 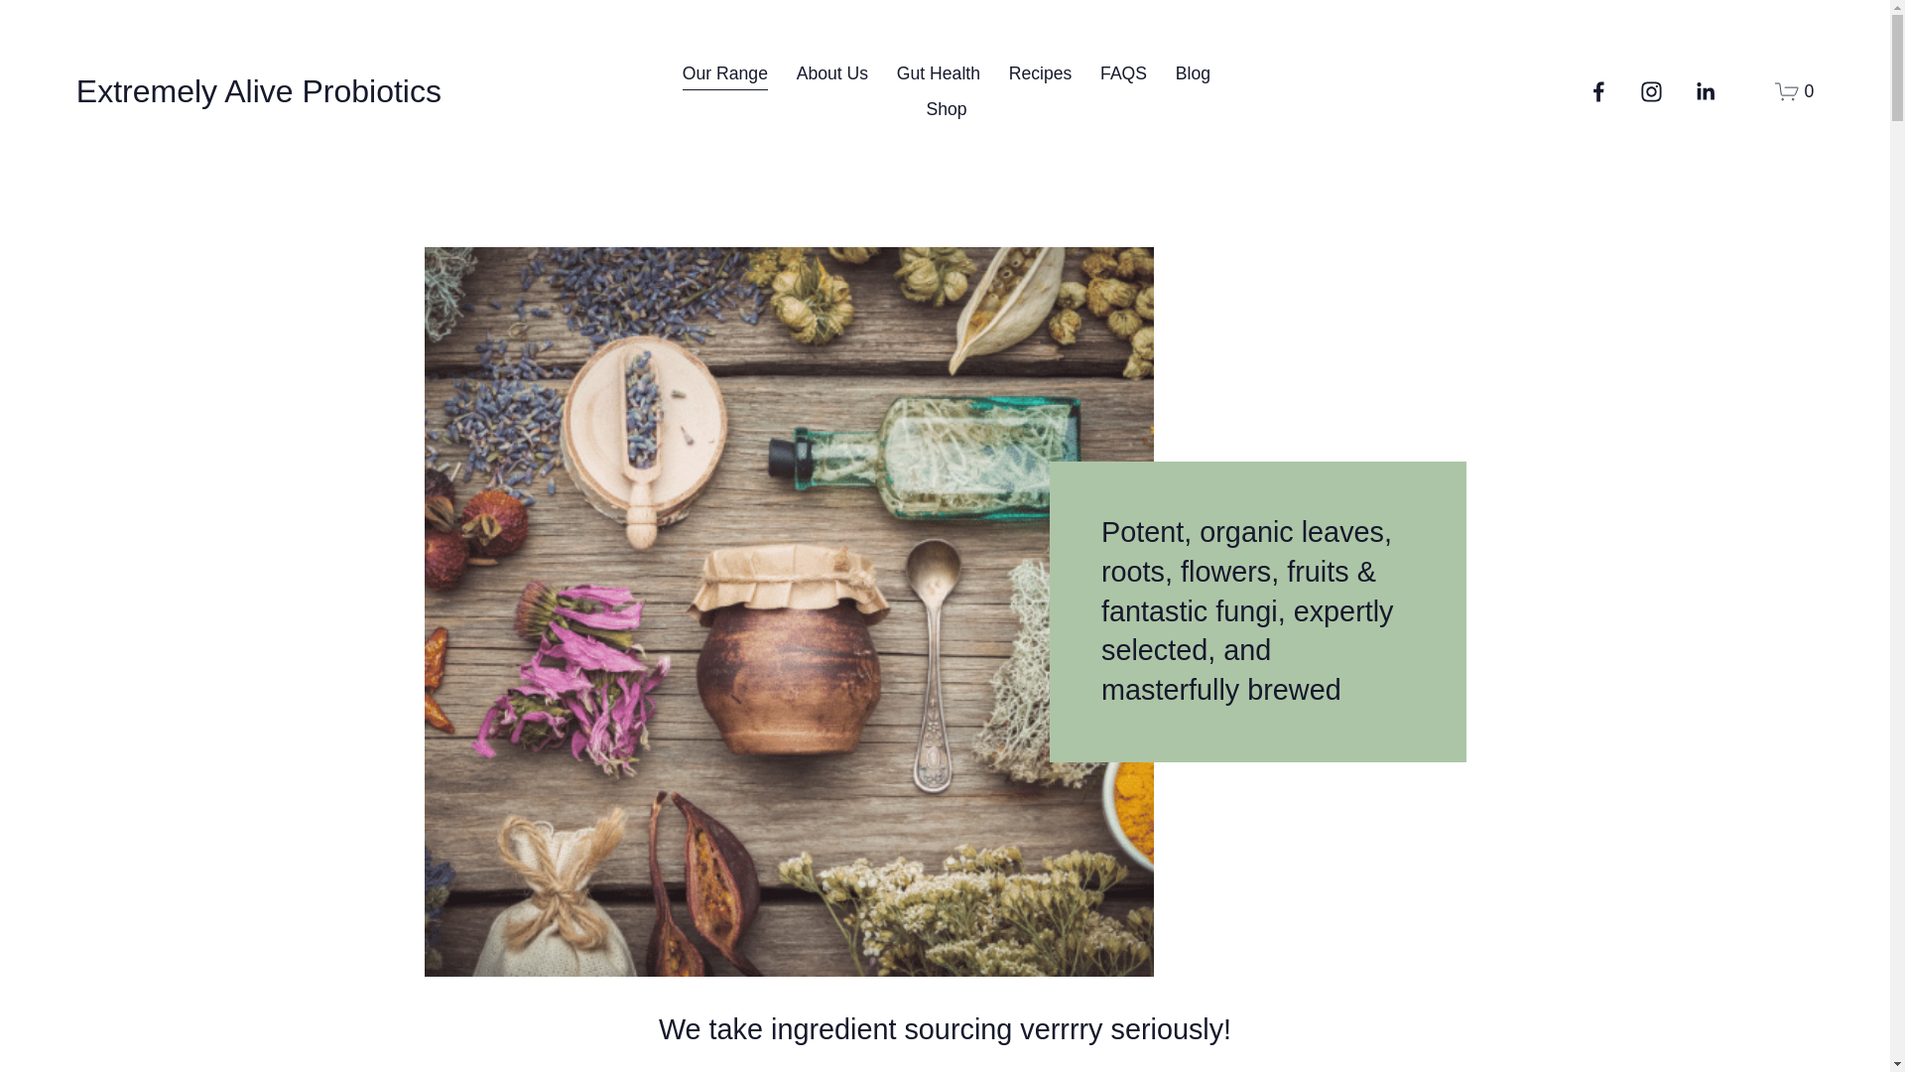 What do you see at coordinates (259, 91) in the screenshot?
I see `Extremely Alive Probiotics` at bounding box center [259, 91].